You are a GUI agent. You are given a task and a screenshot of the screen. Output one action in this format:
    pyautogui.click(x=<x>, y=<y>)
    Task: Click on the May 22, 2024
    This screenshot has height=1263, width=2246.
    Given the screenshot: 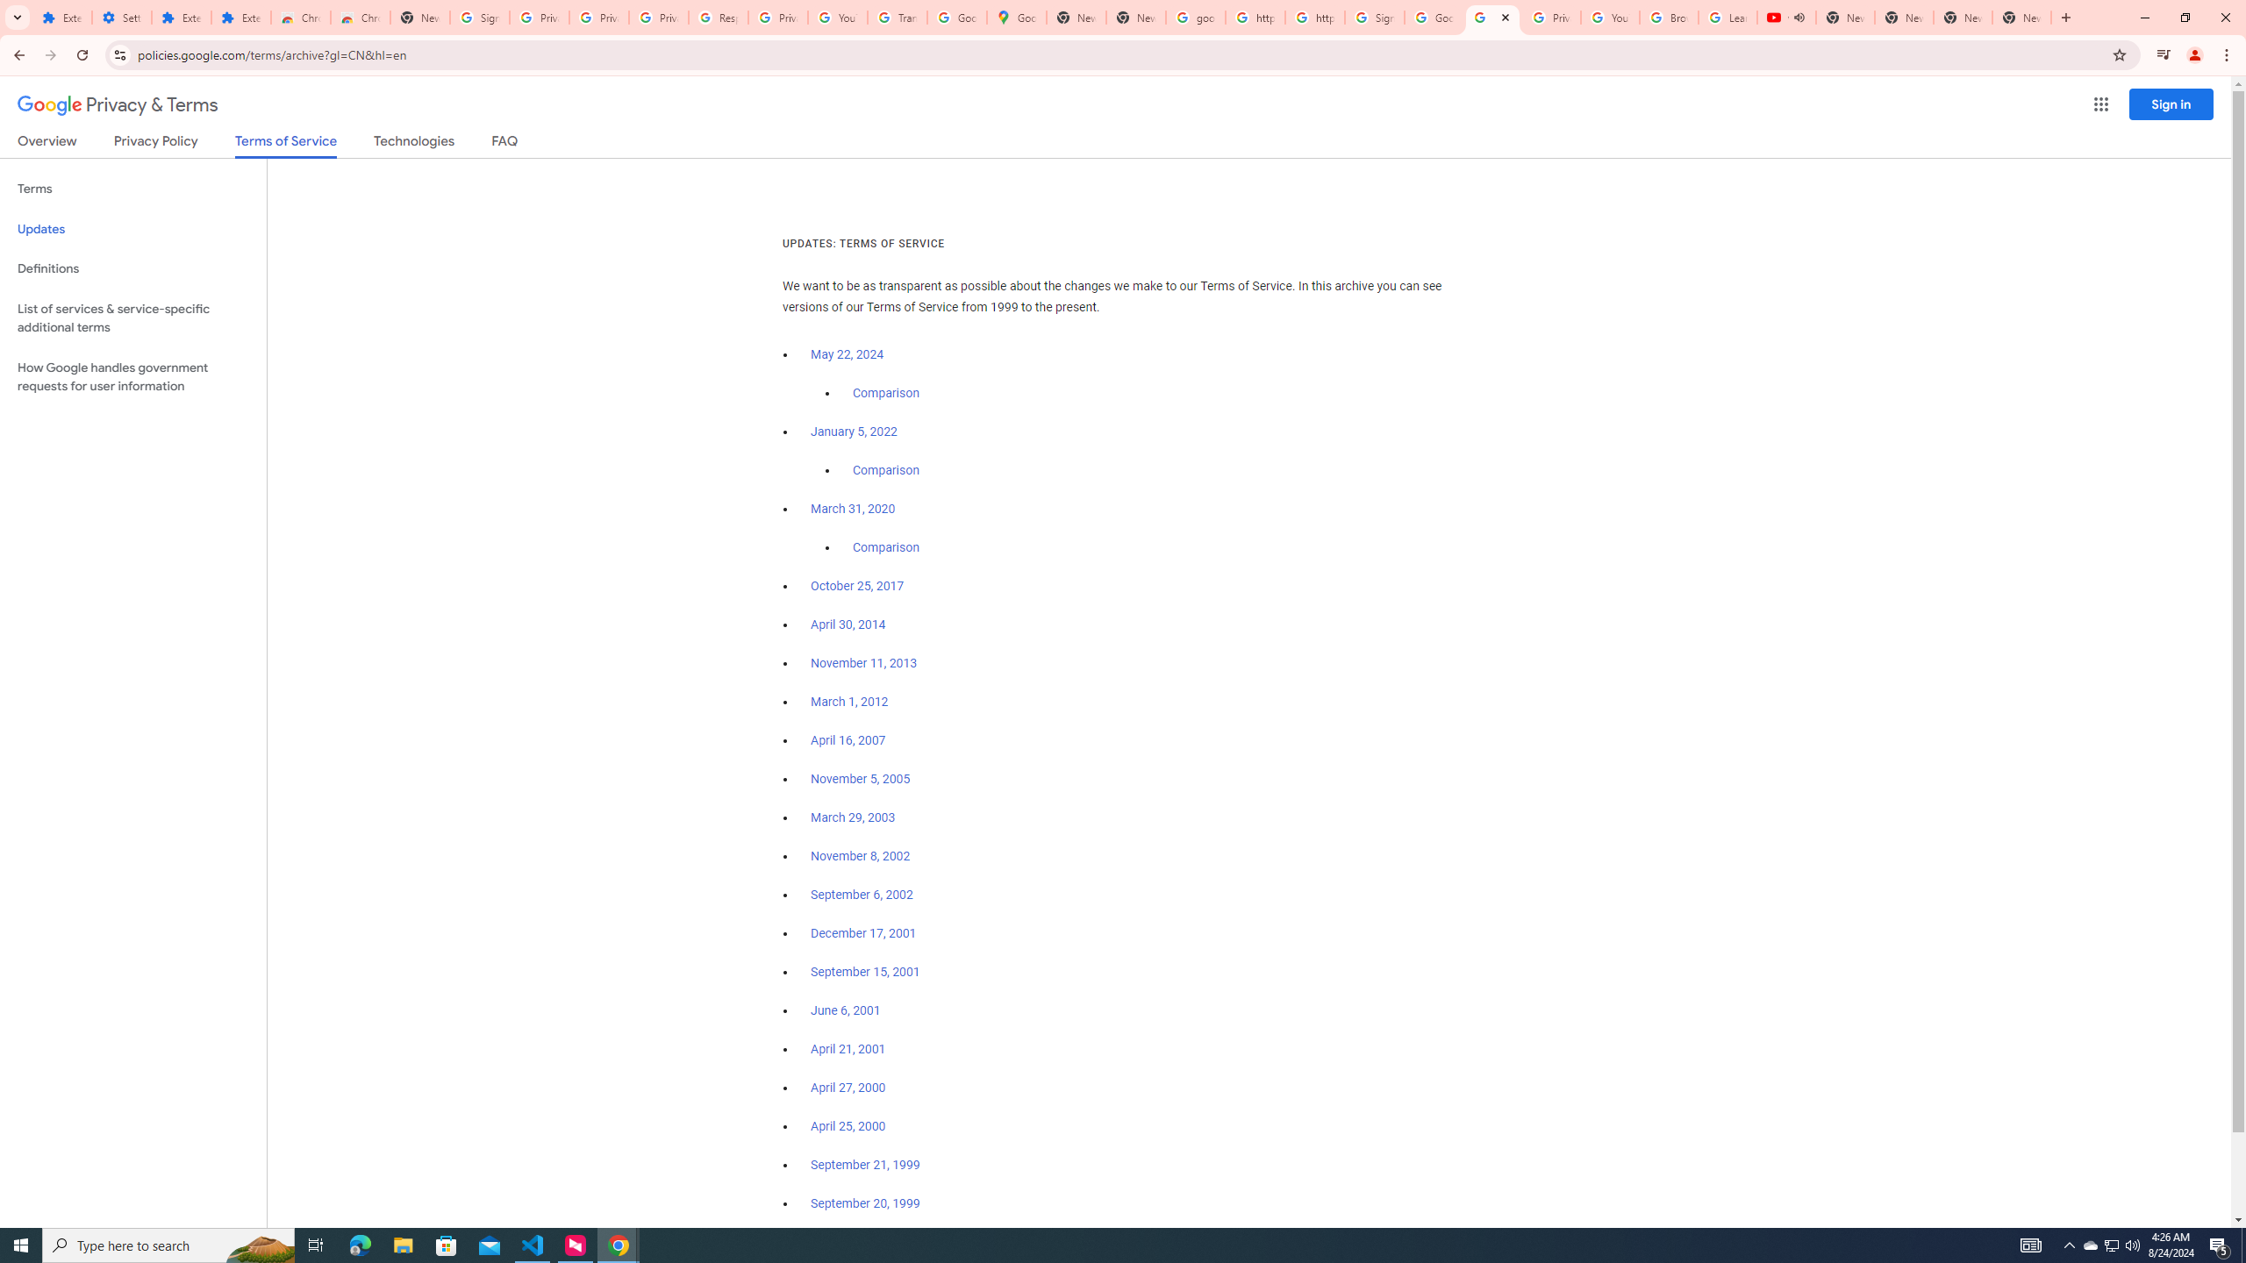 What is the action you would take?
    pyautogui.click(x=848, y=355)
    